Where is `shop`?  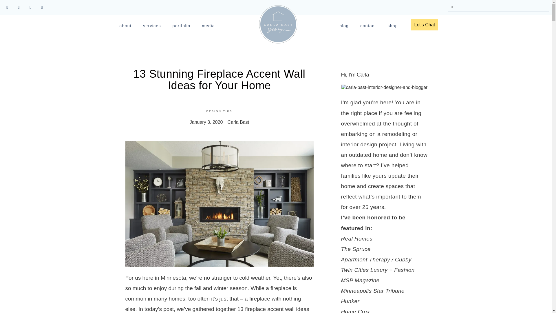
shop is located at coordinates (392, 26).